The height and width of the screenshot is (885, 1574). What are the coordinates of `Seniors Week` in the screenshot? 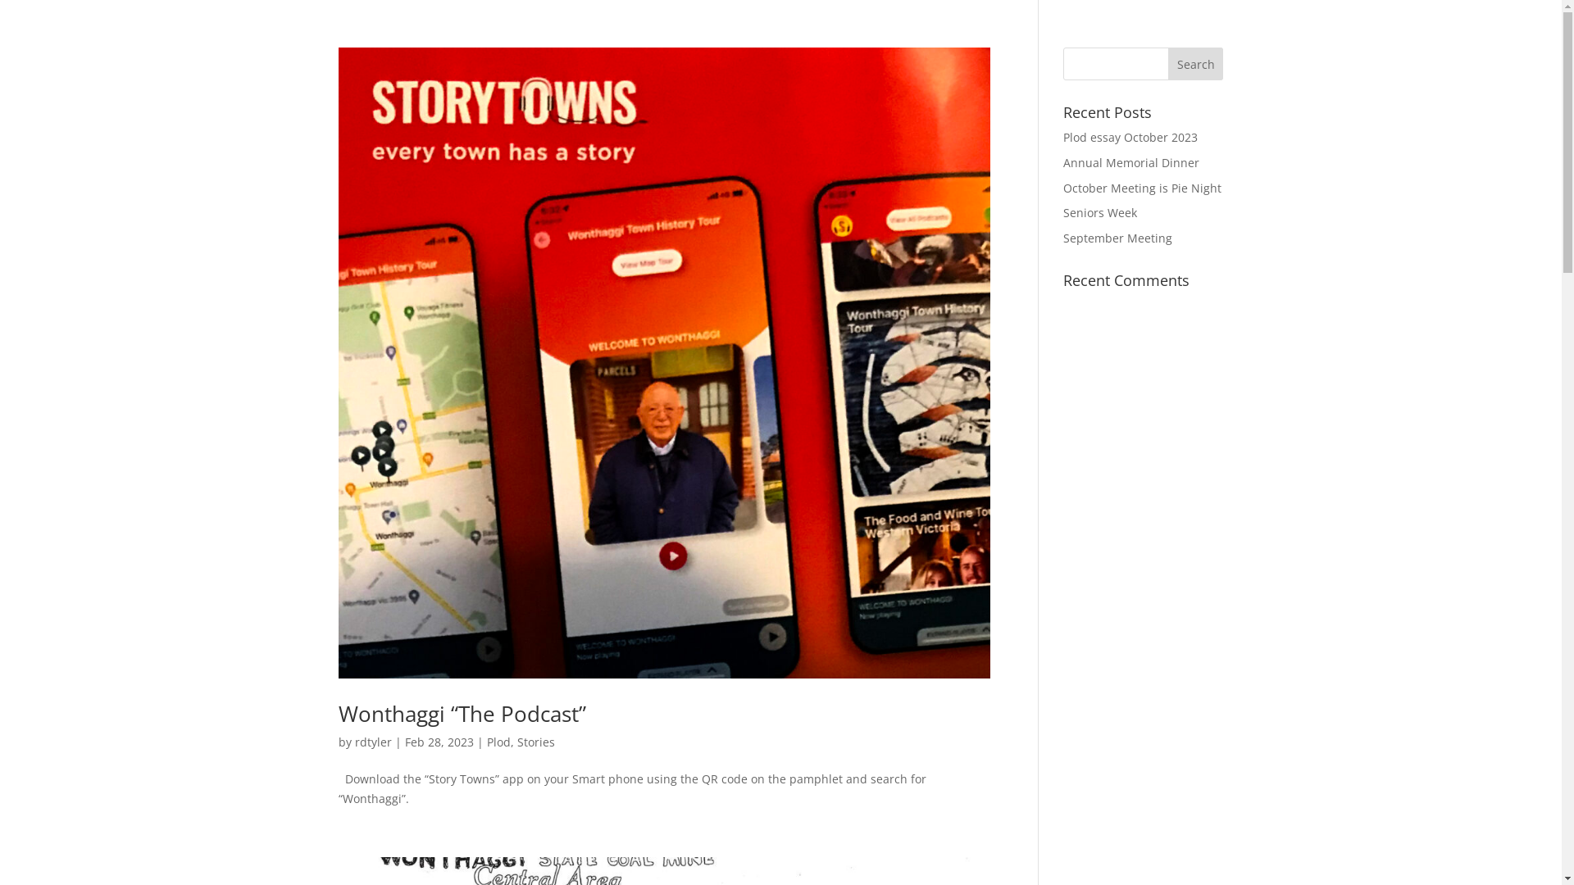 It's located at (1100, 213).